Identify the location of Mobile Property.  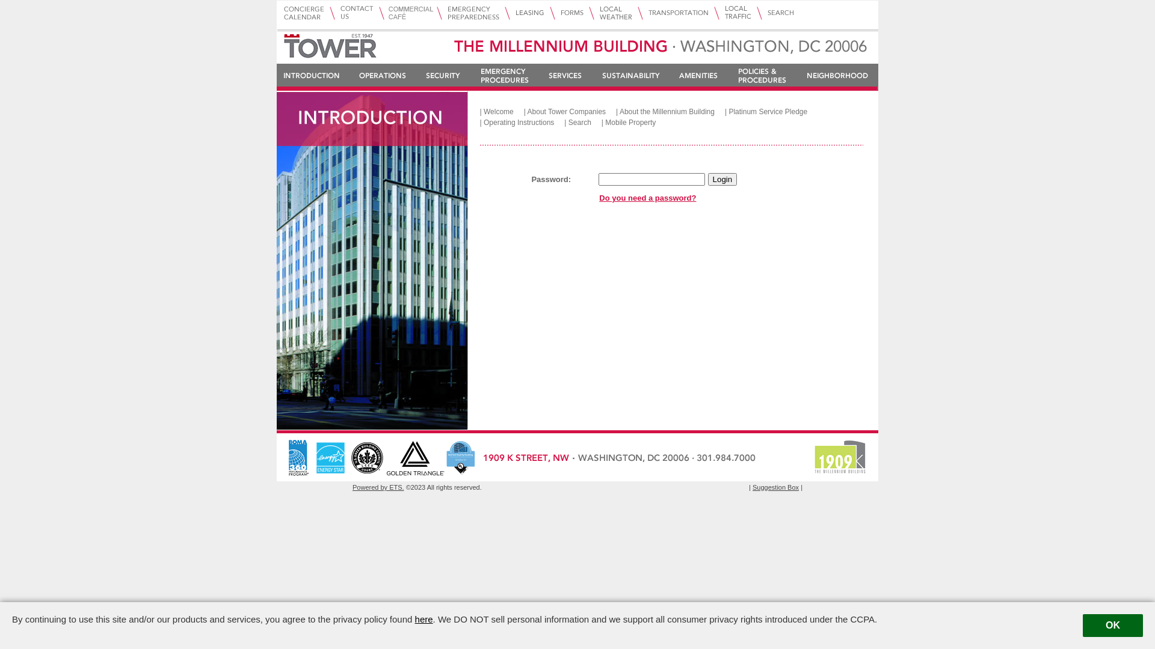
(634, 123).